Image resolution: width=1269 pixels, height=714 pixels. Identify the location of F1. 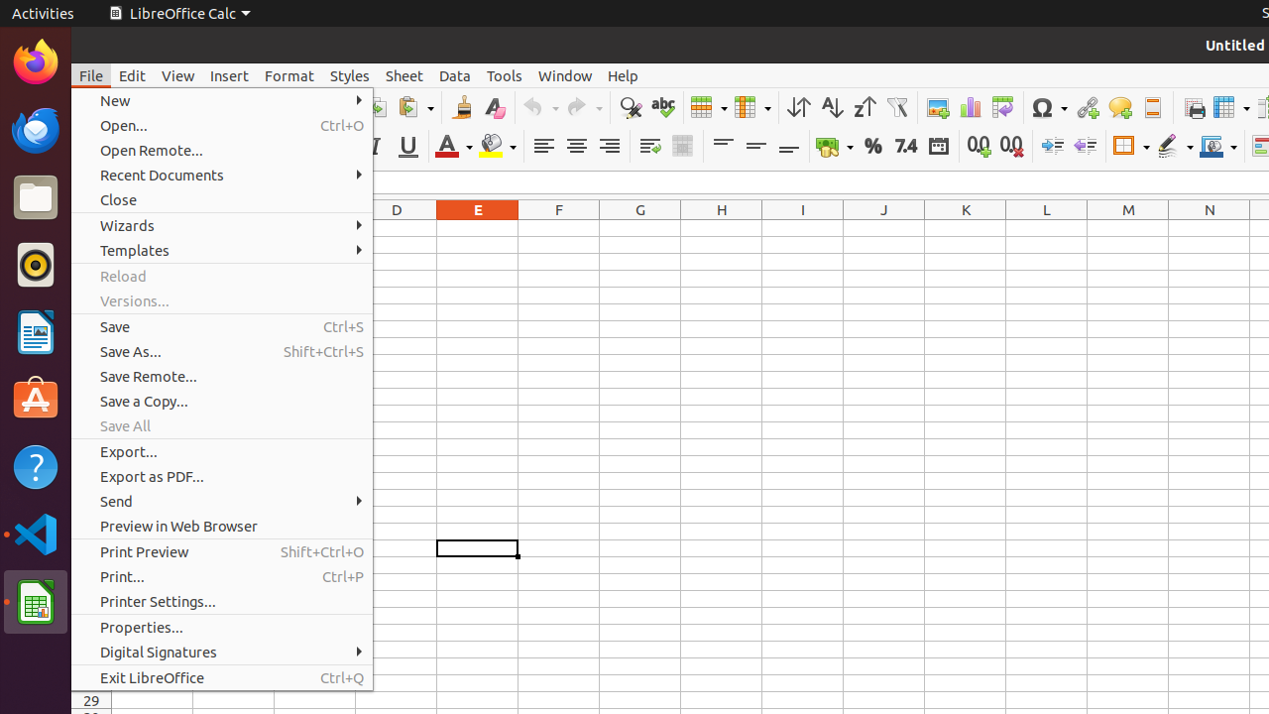
(559, 228).